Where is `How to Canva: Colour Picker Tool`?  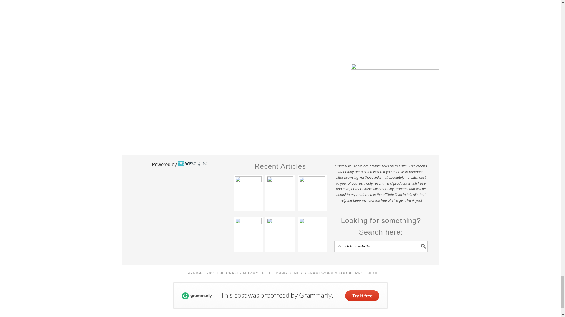
How to Canva: Colour Picker Tool is located at coordinates (280, 190).